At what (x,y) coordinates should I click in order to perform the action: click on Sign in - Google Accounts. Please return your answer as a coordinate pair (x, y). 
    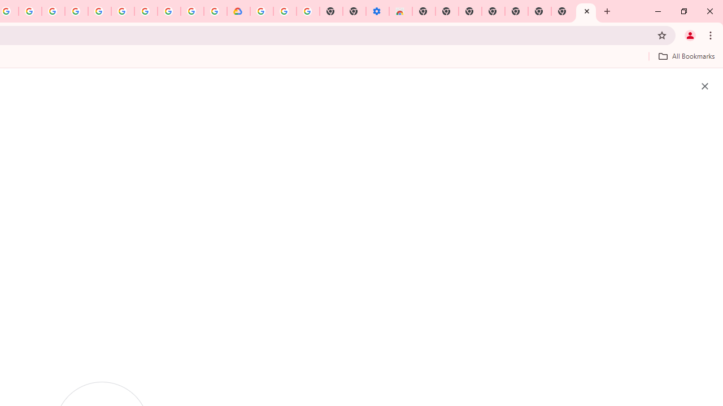
    Looking at the image, I should click on (261, 11).